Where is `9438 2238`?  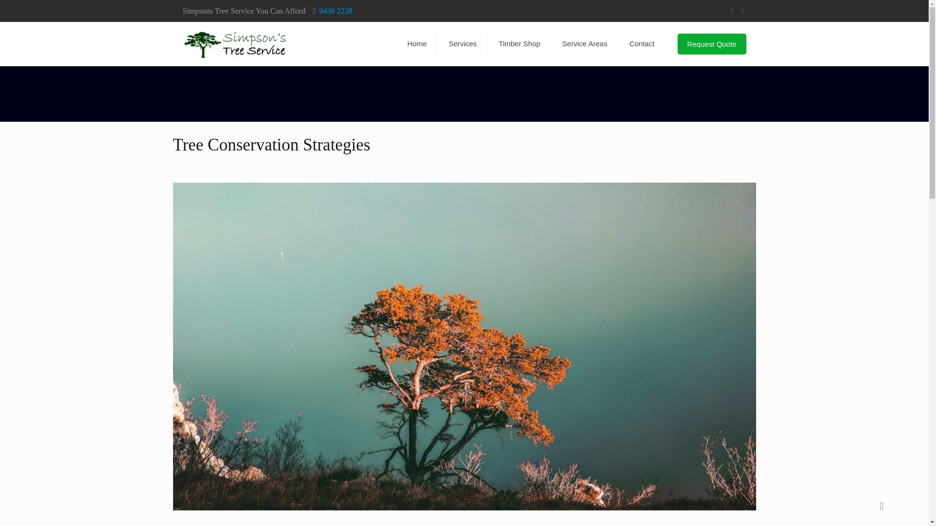
9438 2238 is located at coordinates (335, 11).